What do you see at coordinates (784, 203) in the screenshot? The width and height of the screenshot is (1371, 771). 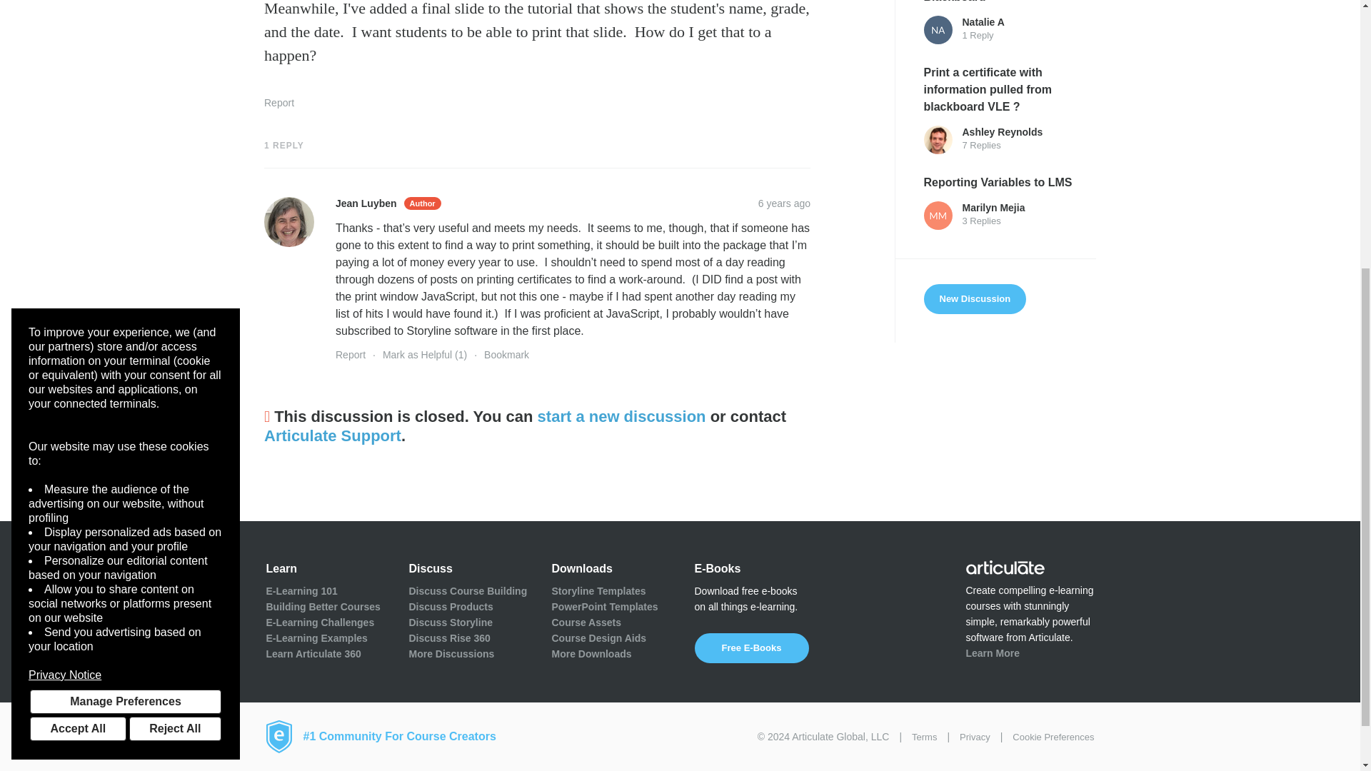 I see `Copy URL to Clipboard` at bounding box center [784, 203].